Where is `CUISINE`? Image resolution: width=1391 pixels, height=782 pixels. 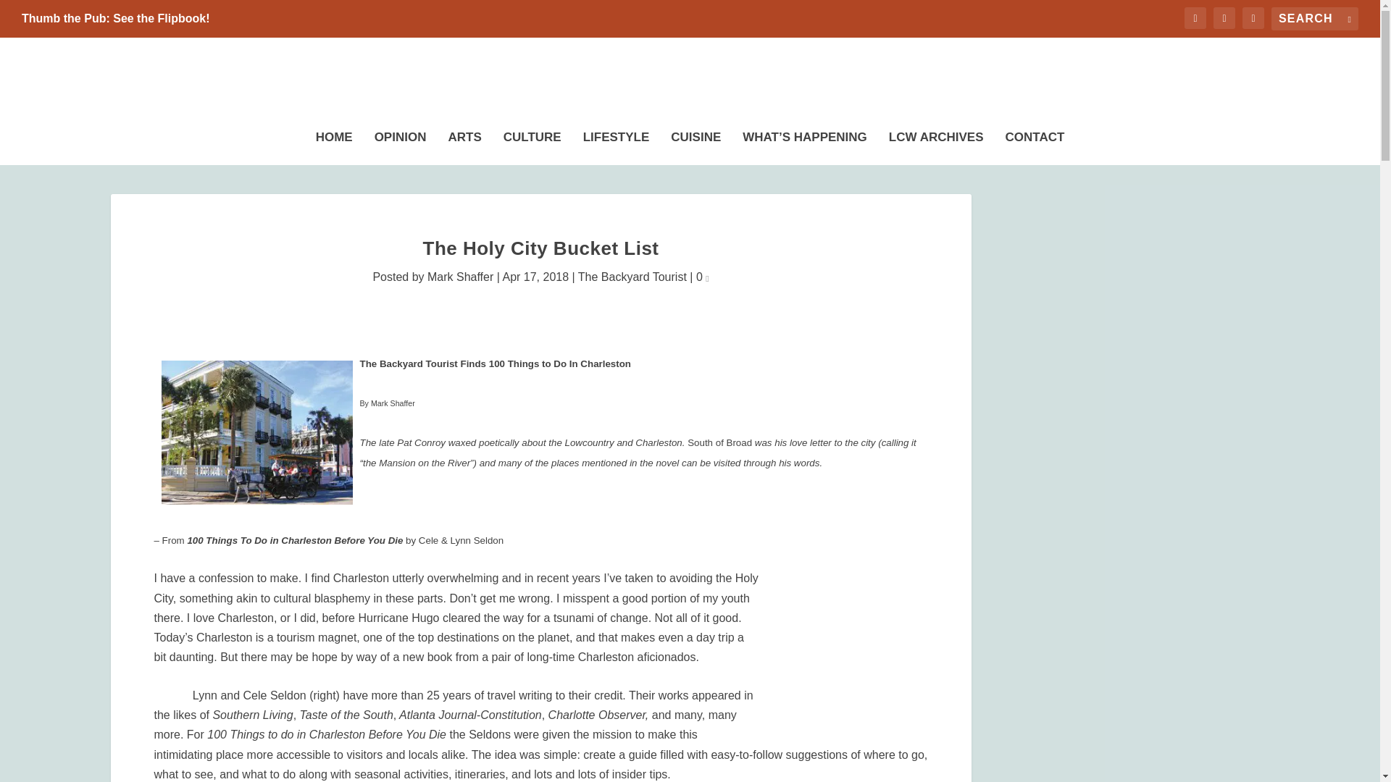
CUISINE is located at coordinates (695, 144).